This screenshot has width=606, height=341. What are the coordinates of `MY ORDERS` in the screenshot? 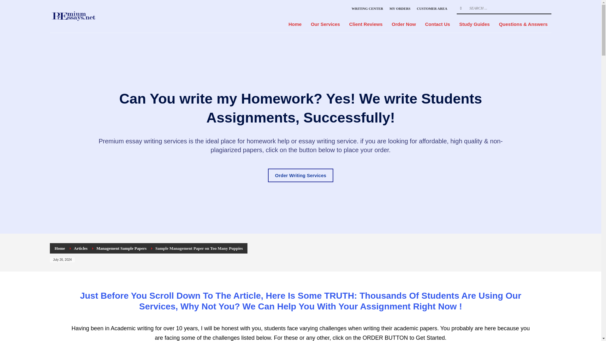 It's located at (400, 8).